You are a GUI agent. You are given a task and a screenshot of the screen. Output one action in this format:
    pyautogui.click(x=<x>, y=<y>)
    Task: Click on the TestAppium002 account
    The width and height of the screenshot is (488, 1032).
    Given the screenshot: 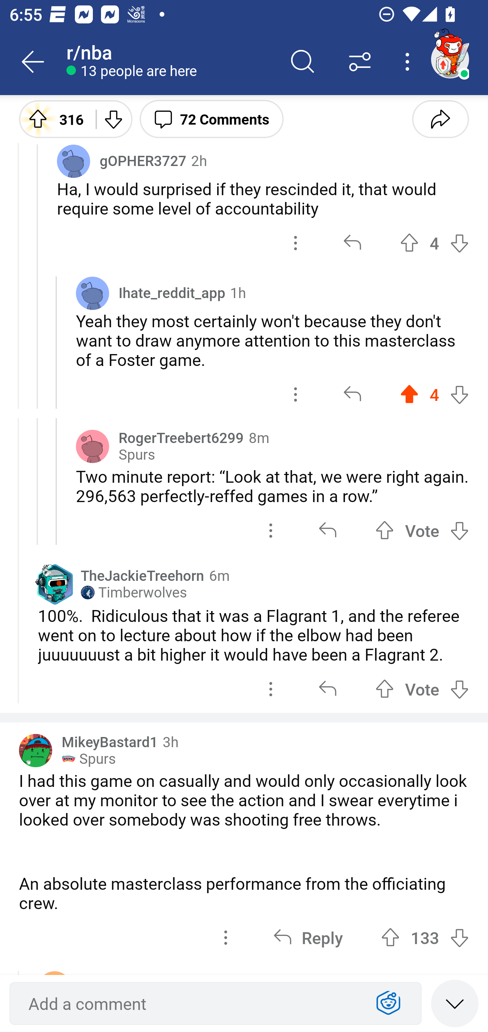 What is the action you would take?
    pyautogui.click(x=450, y=59)
    